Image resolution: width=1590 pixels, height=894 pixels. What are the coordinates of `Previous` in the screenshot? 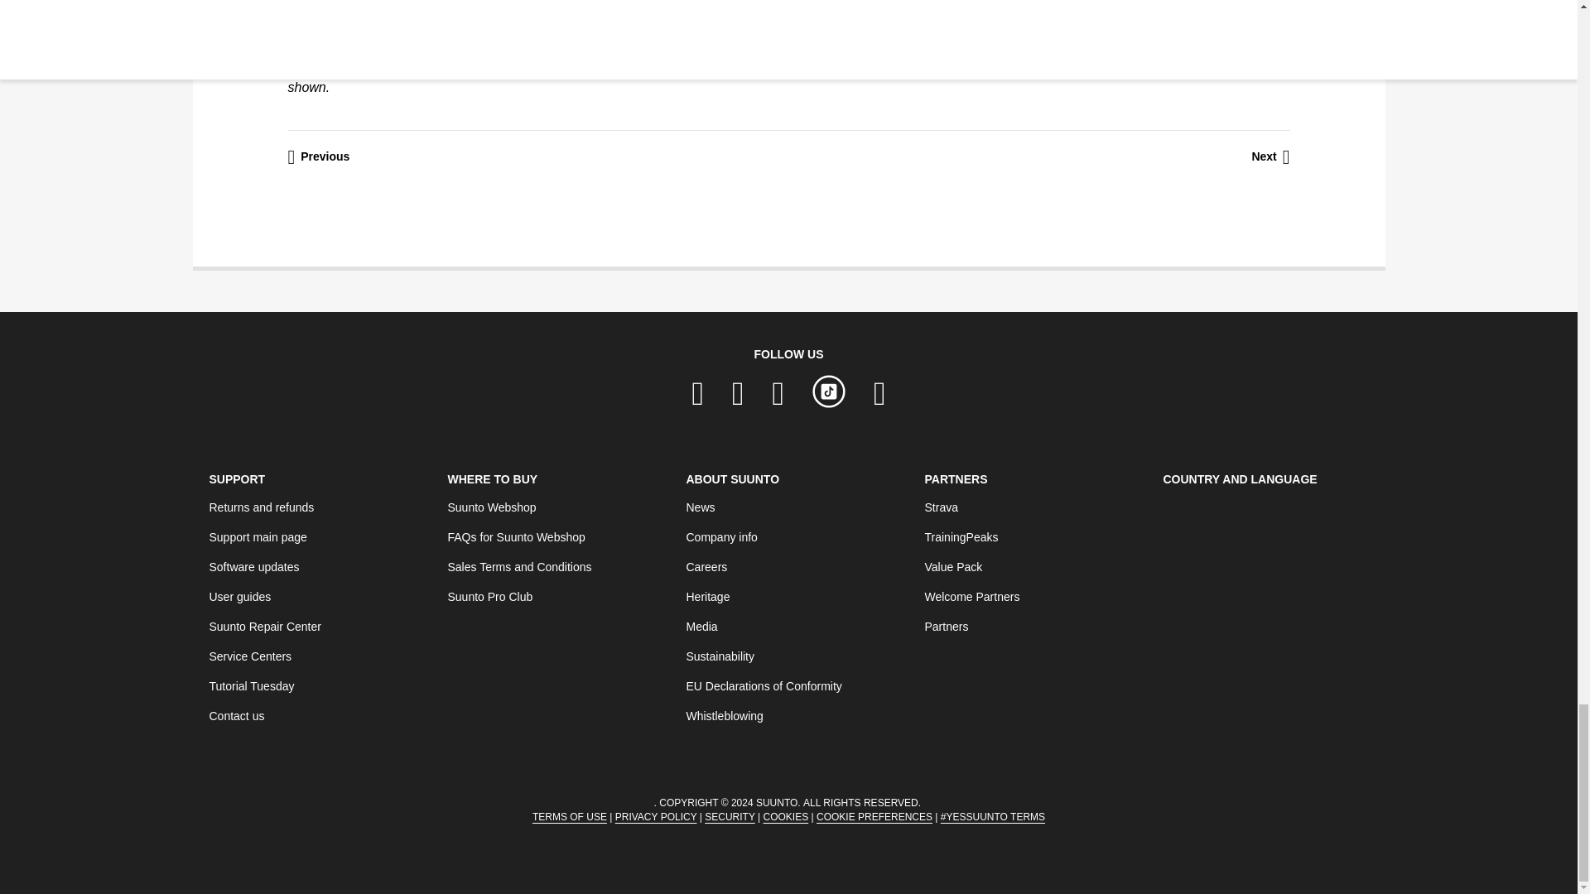 It's located at (318, 157).